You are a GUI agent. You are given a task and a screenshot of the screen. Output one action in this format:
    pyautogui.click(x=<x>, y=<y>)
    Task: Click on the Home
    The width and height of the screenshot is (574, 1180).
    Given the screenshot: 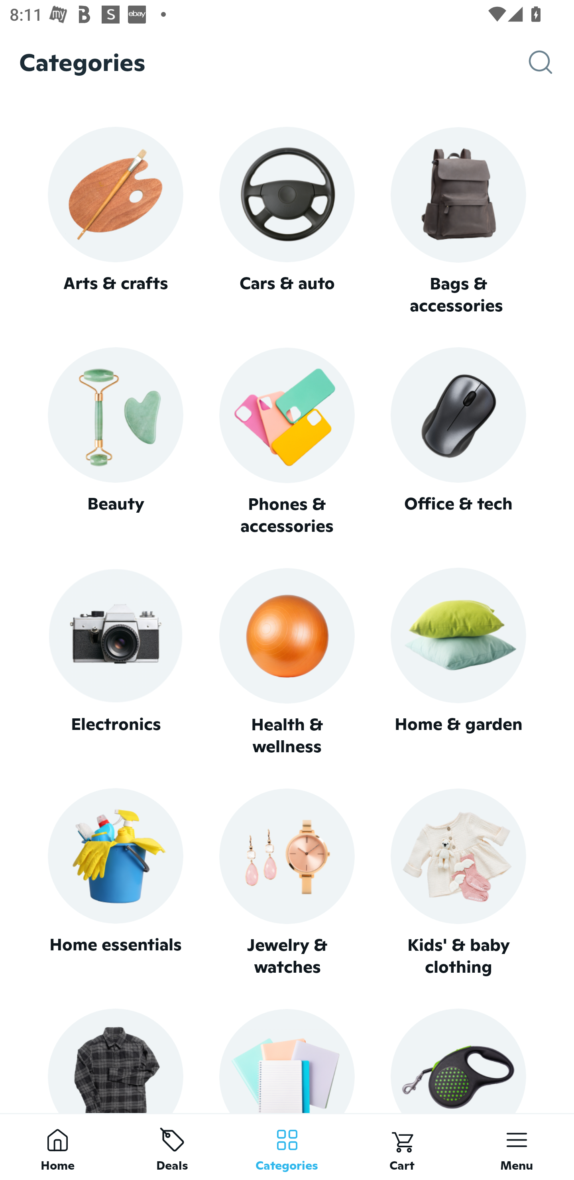 What is the action you would take?
    pyautogui.click(x=57, y=1147)
    